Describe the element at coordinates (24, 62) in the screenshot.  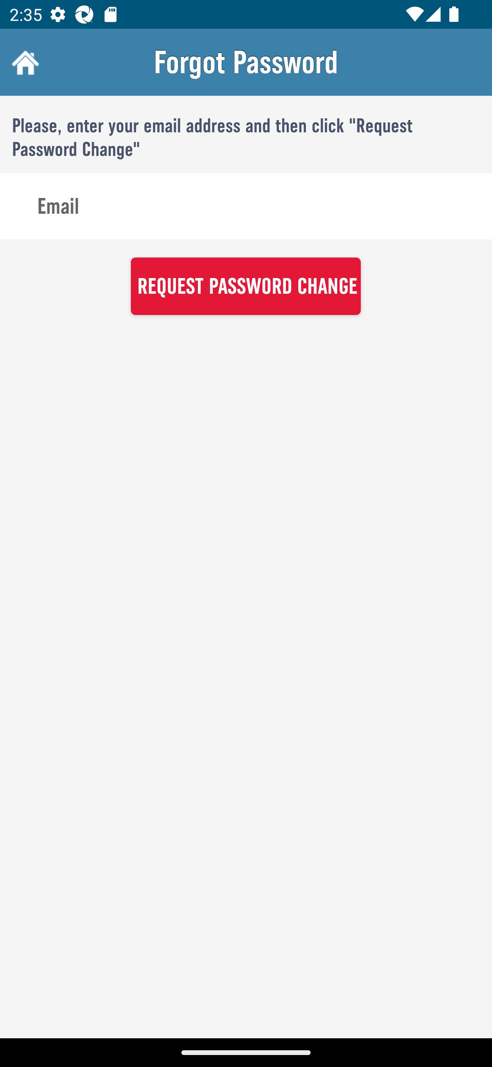
I see `Home` at that location.